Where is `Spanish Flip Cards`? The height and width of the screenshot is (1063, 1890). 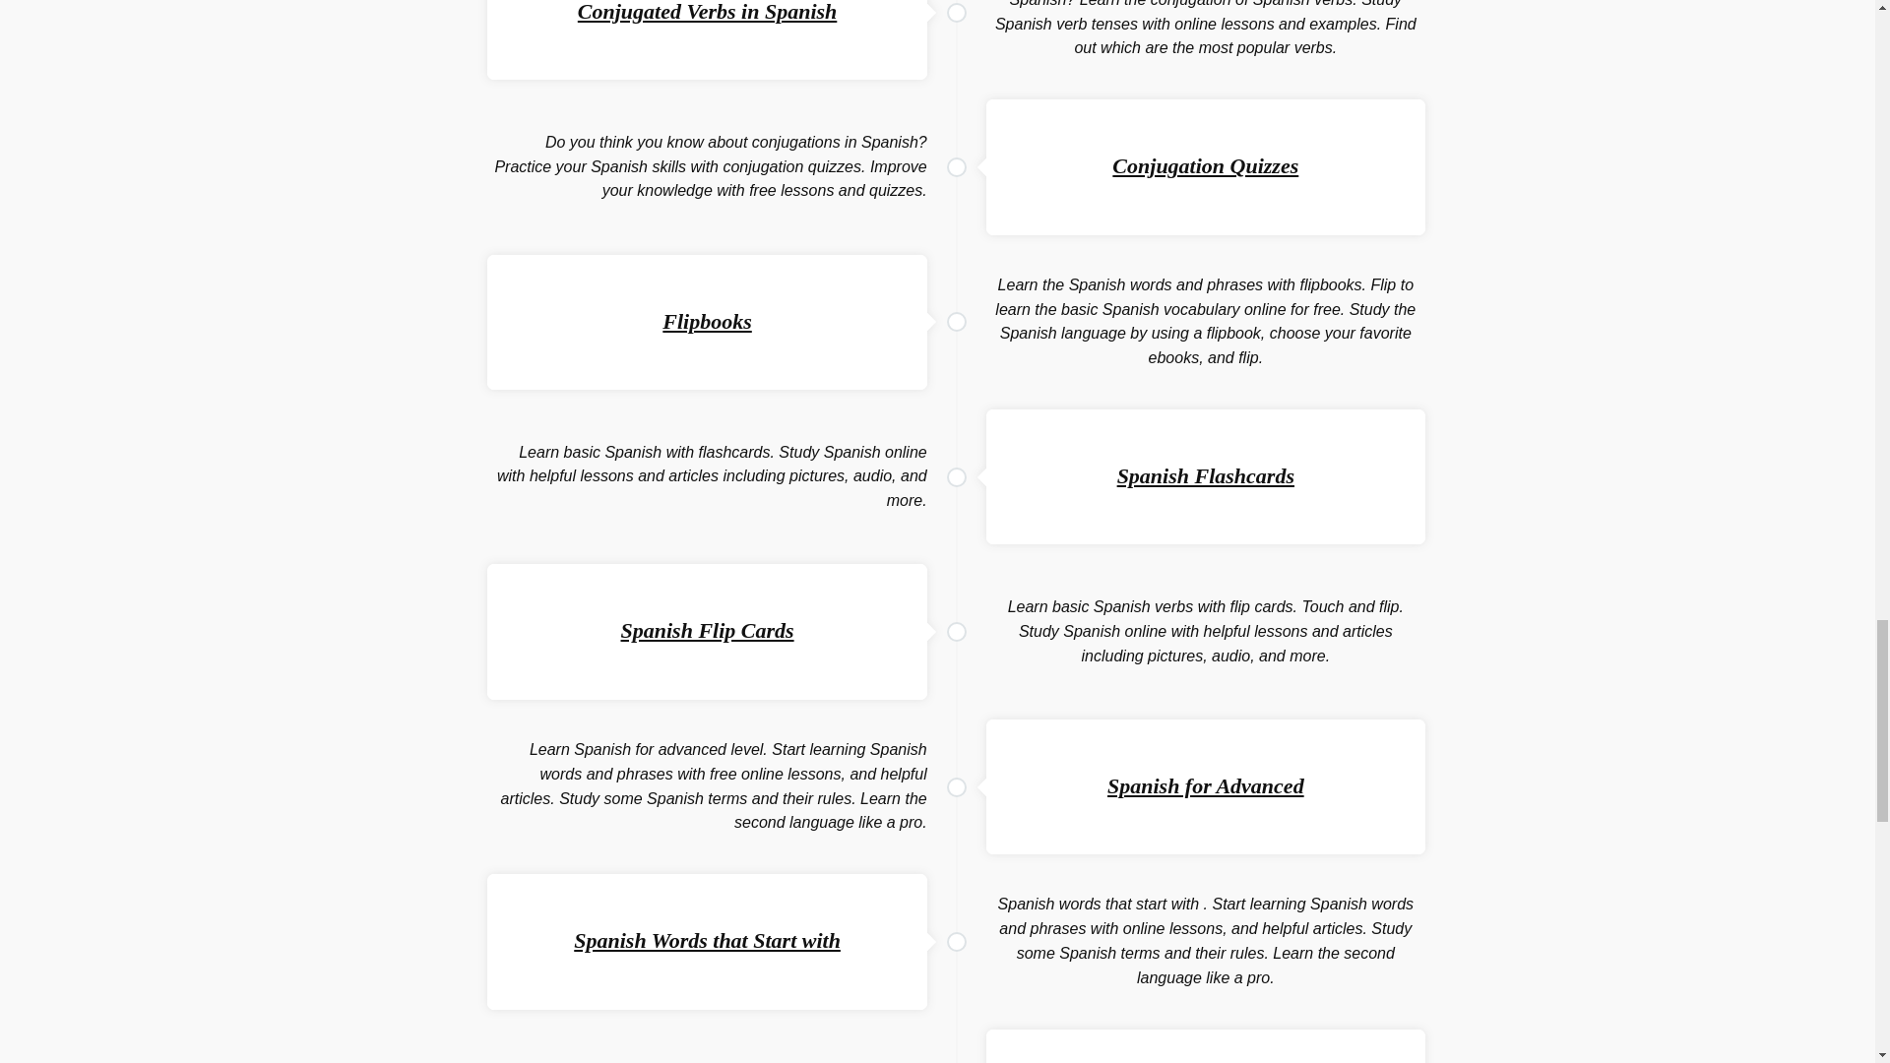 Spanish Flip Cards is located at coordinates (707, 630).